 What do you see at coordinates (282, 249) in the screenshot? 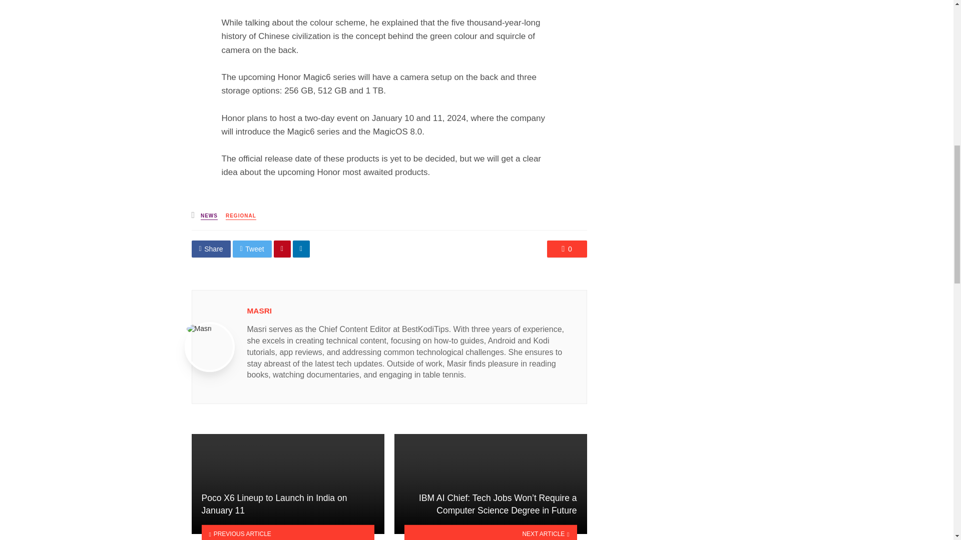
I see `Share on Pinterest` at bounding box center [282, 249].